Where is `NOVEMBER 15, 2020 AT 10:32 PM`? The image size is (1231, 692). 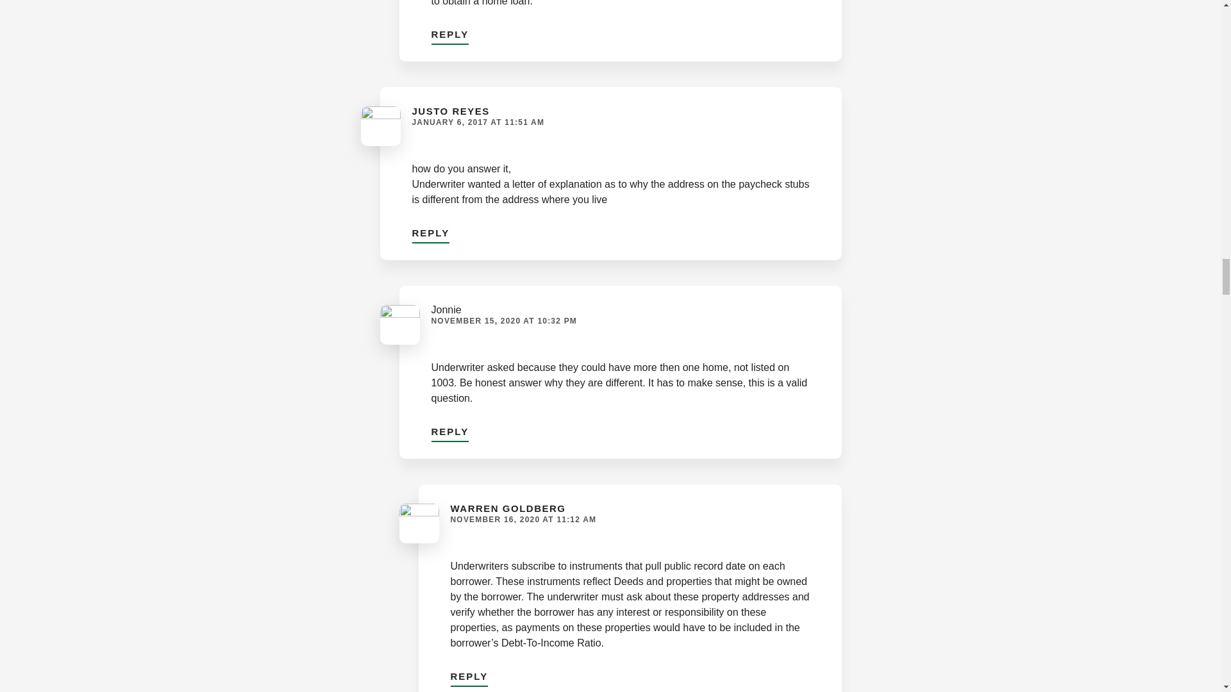
NOVEMBER 15, 2020 AT 10:32 PM is located at coordinates (504, 320).